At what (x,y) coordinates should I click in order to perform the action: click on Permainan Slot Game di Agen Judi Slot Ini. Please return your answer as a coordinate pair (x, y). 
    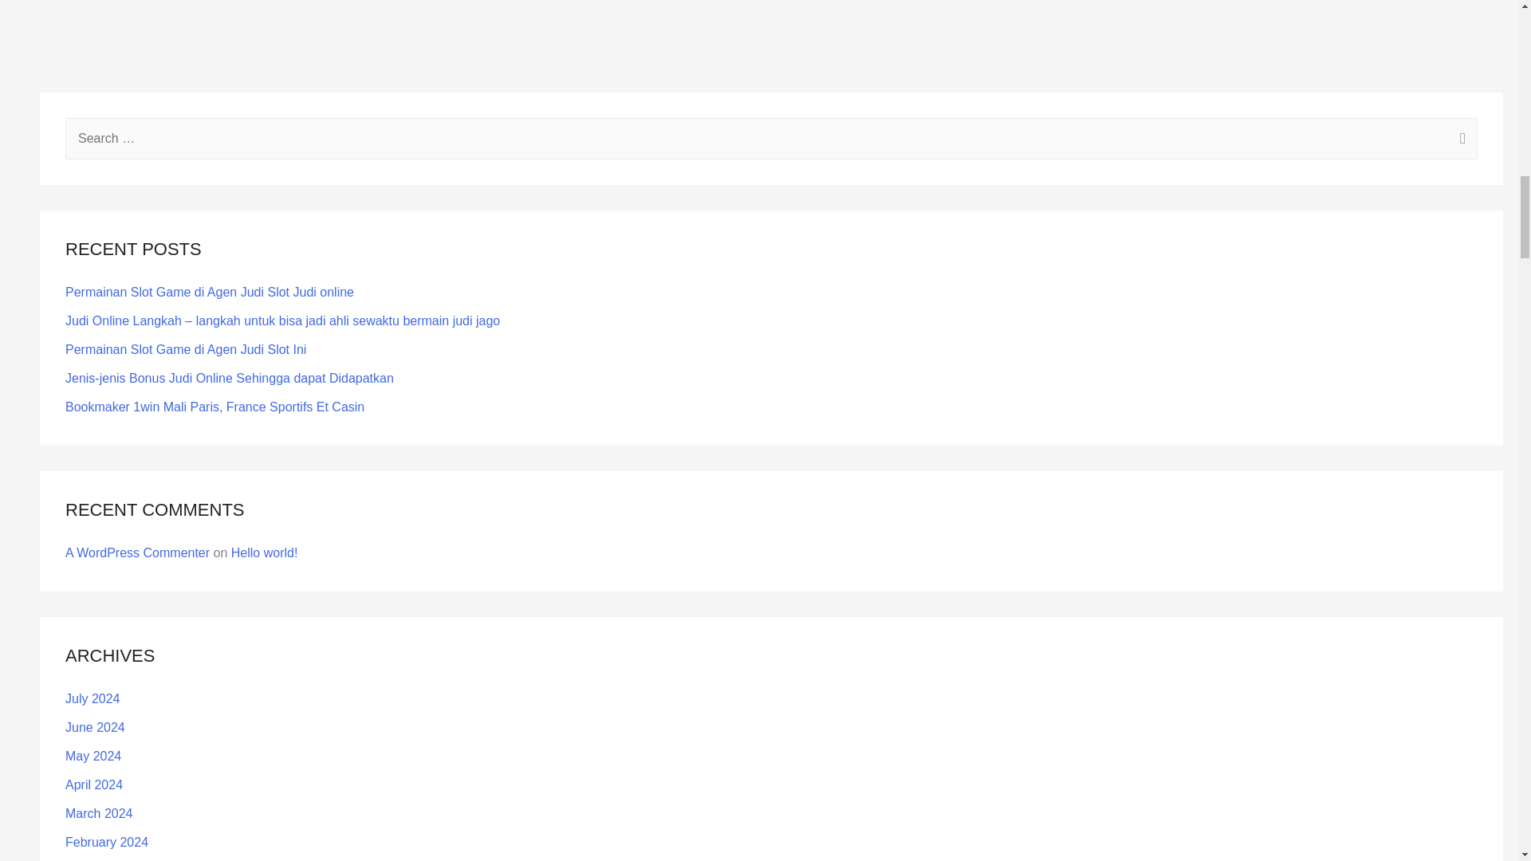
    Looking at the image, I should click on (186, 349).